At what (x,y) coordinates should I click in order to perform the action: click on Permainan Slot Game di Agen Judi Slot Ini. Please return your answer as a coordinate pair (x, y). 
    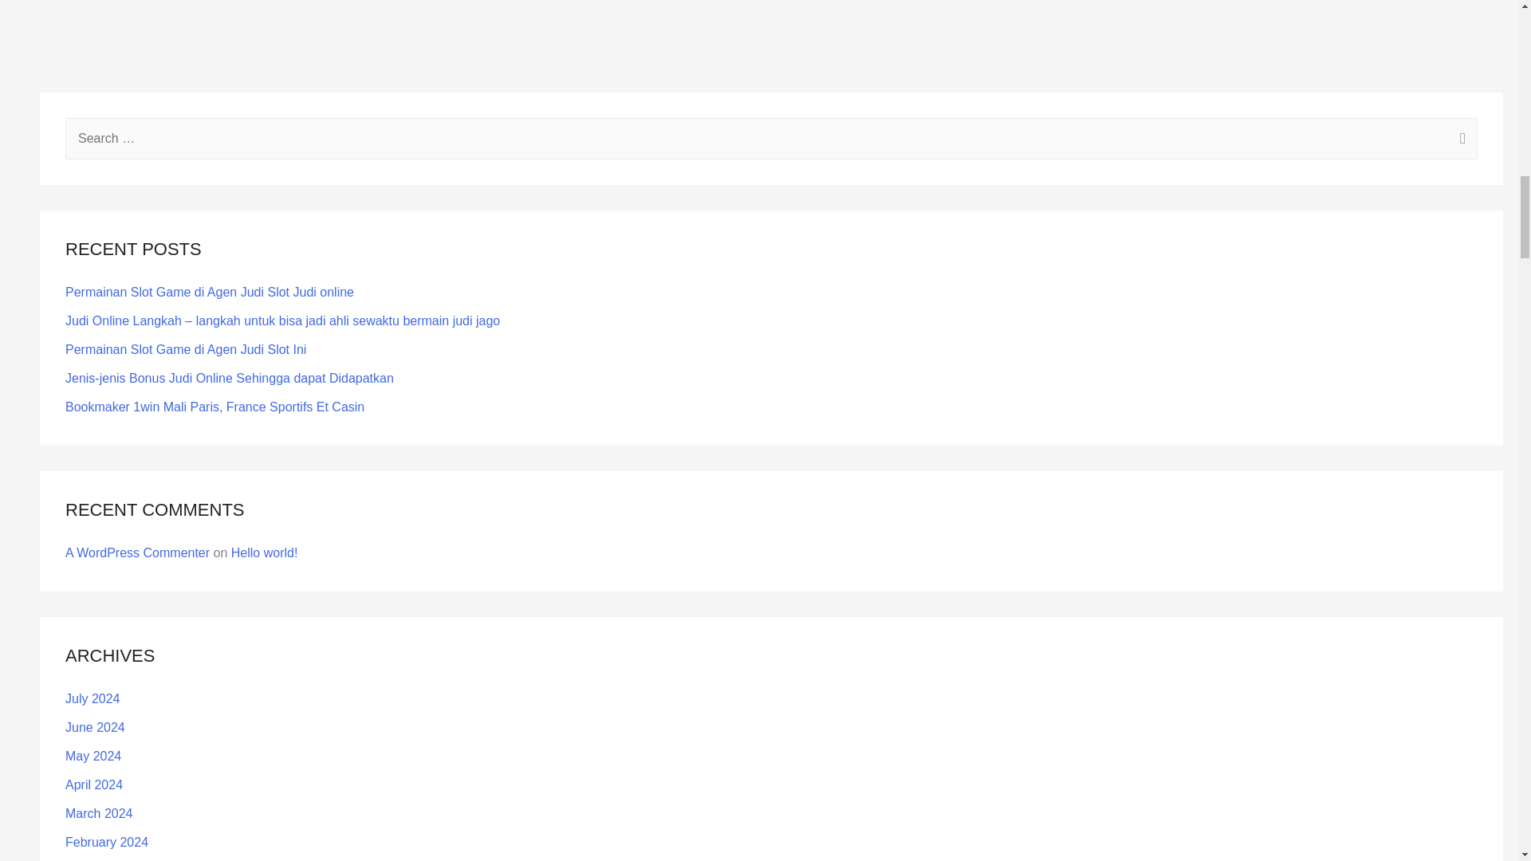
    Looking at the image, I should click on (186, 349).